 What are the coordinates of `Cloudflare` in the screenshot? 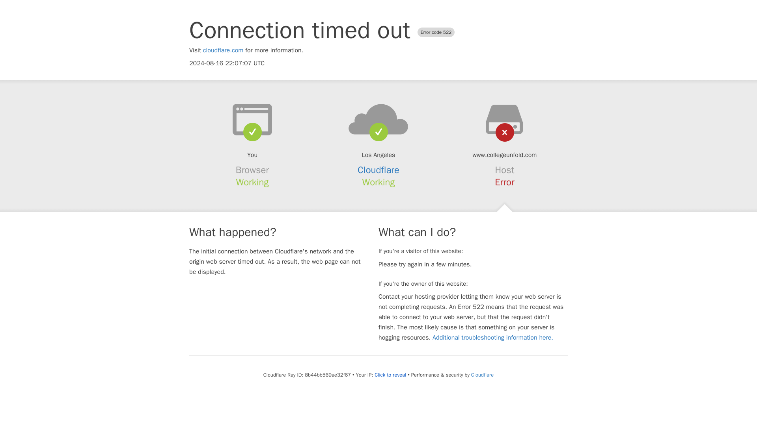 It's located at (482, 375).